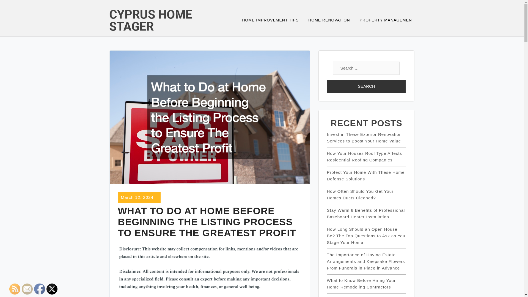 The image size is (528, 297). What do you see at coordinates (137, 197) in the screenshot?
I see `March 12, 2024` at bounding box center [137, 197].